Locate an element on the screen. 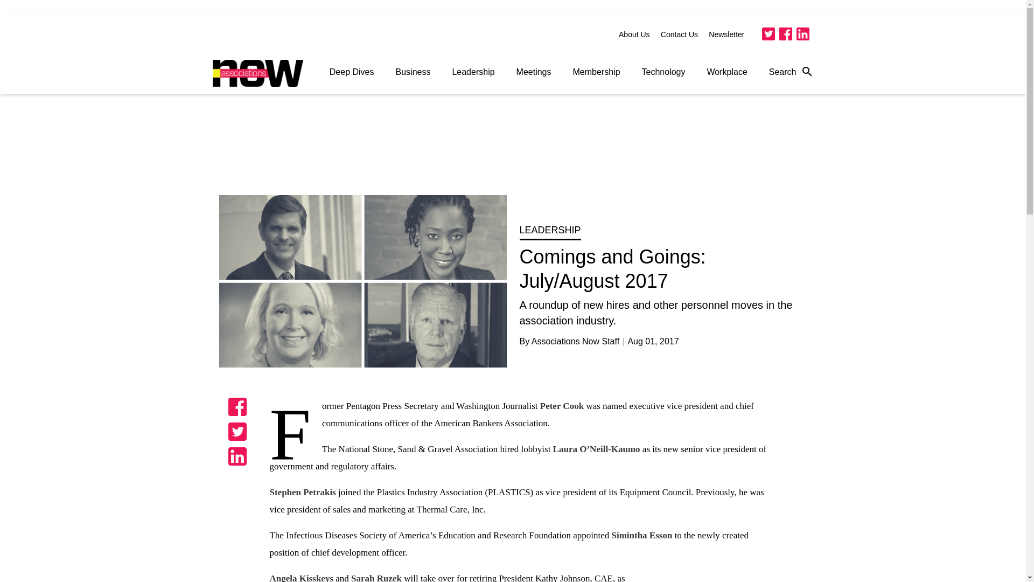 Image resolution: width=1034 pixels, height=582 pixels. Meetings is located at coordinates (534, 72).